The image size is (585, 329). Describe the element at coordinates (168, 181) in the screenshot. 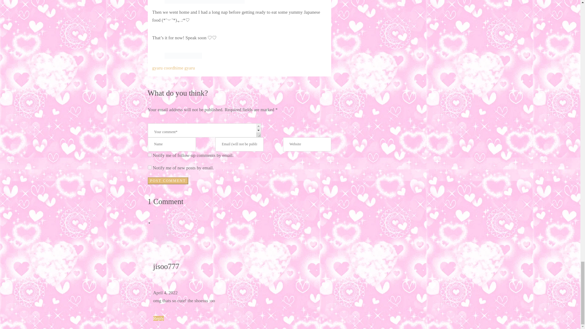

I see `Post comment` at that location.